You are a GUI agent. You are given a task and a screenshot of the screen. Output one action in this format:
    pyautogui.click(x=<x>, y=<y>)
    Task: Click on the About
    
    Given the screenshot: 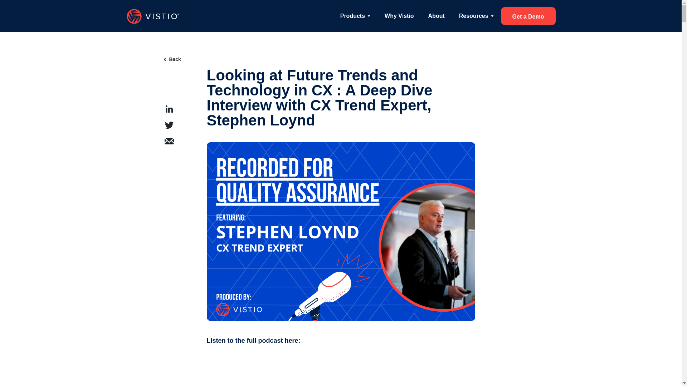 What is the action you would take?
    pyautogui.click(x=436, y=16)
    